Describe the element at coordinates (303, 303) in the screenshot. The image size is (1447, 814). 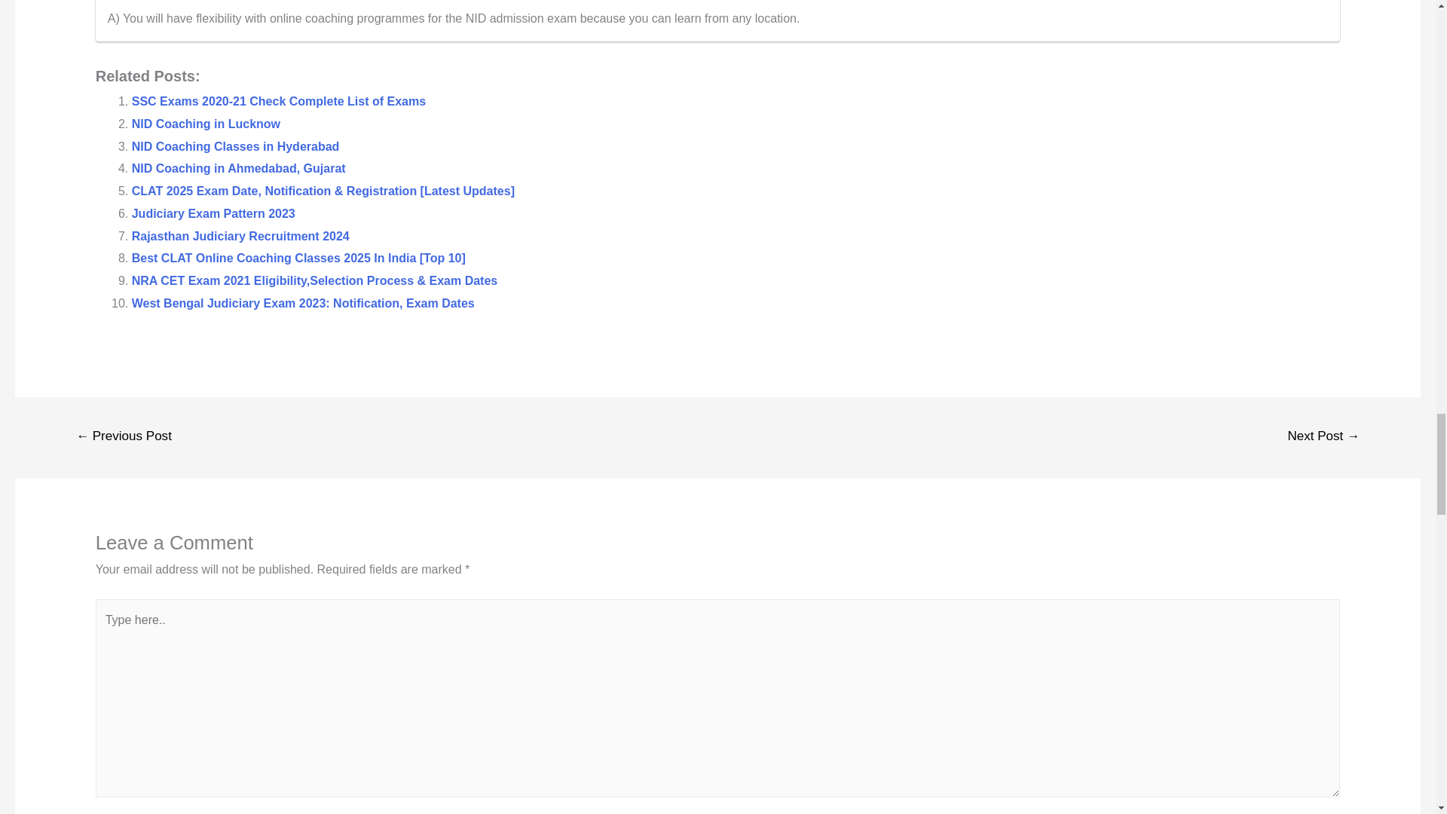
I see `West Bengal Judiciary Exam 2023: Notification, Exam Dates` at that location.